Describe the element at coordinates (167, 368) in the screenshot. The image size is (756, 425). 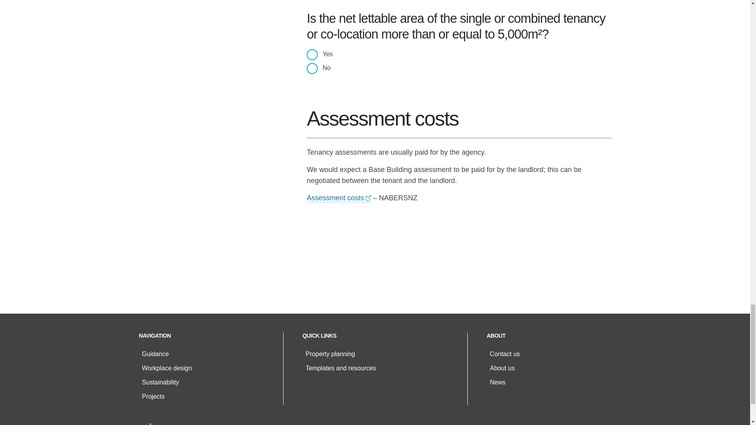
I see `Workplace design` at that location.